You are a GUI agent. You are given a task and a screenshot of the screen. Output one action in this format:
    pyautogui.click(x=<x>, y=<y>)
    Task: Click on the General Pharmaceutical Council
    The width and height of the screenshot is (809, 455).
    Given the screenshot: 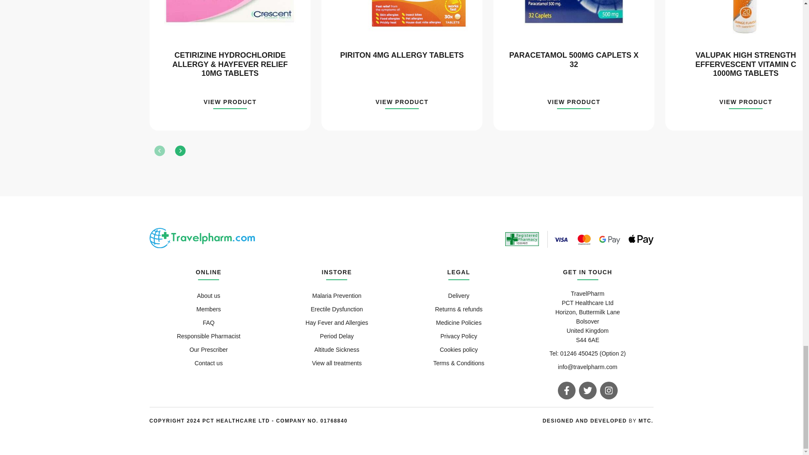 What is the action you would take?
    pyautogui.click(x=522, y=239)
    